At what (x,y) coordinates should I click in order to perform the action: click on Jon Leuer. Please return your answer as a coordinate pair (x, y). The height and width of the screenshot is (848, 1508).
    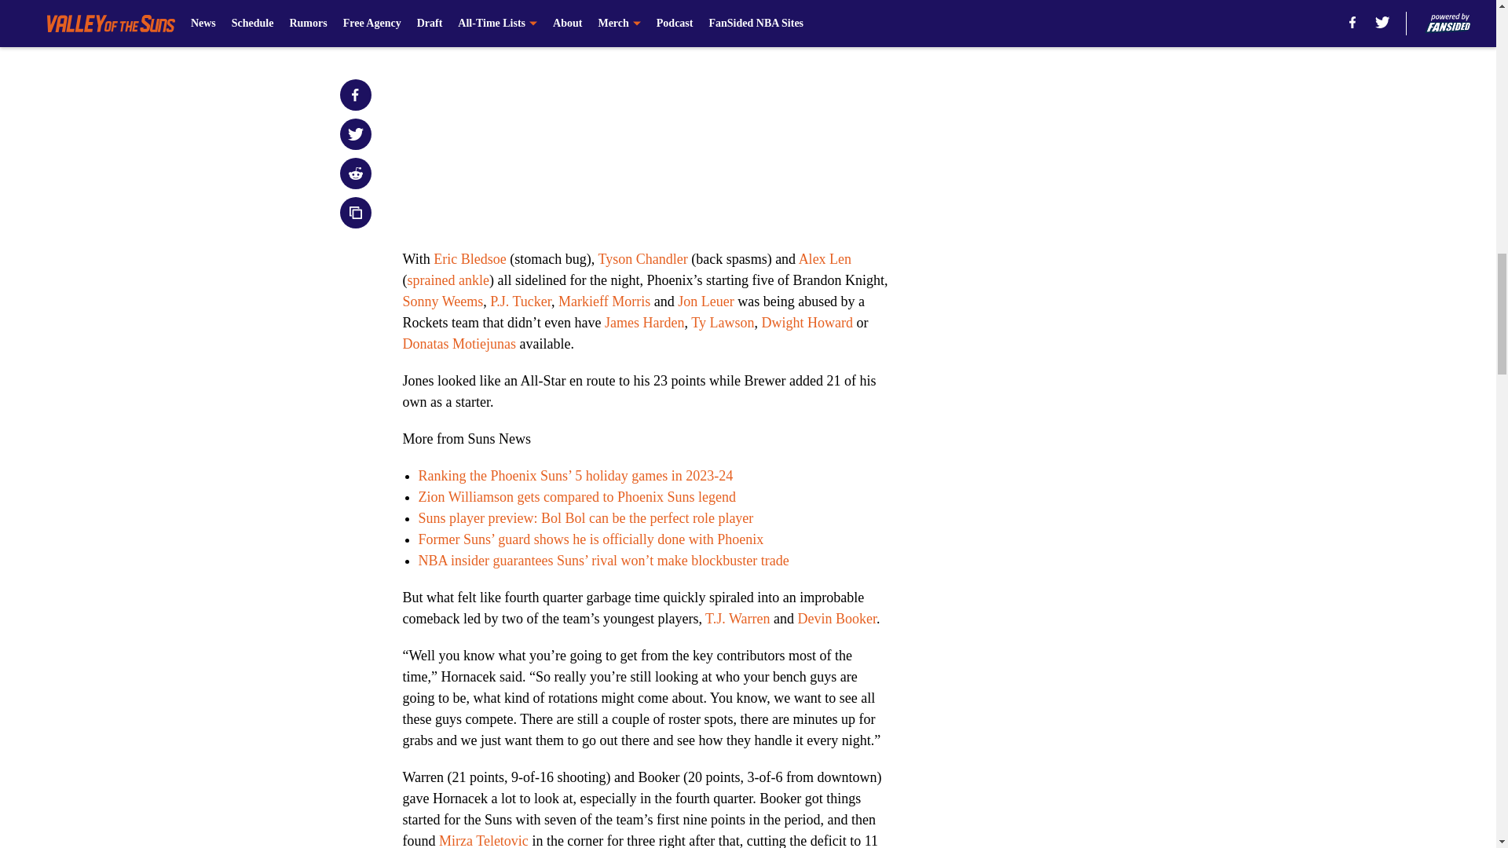
    Looking at the image, I should click on (705, 302).